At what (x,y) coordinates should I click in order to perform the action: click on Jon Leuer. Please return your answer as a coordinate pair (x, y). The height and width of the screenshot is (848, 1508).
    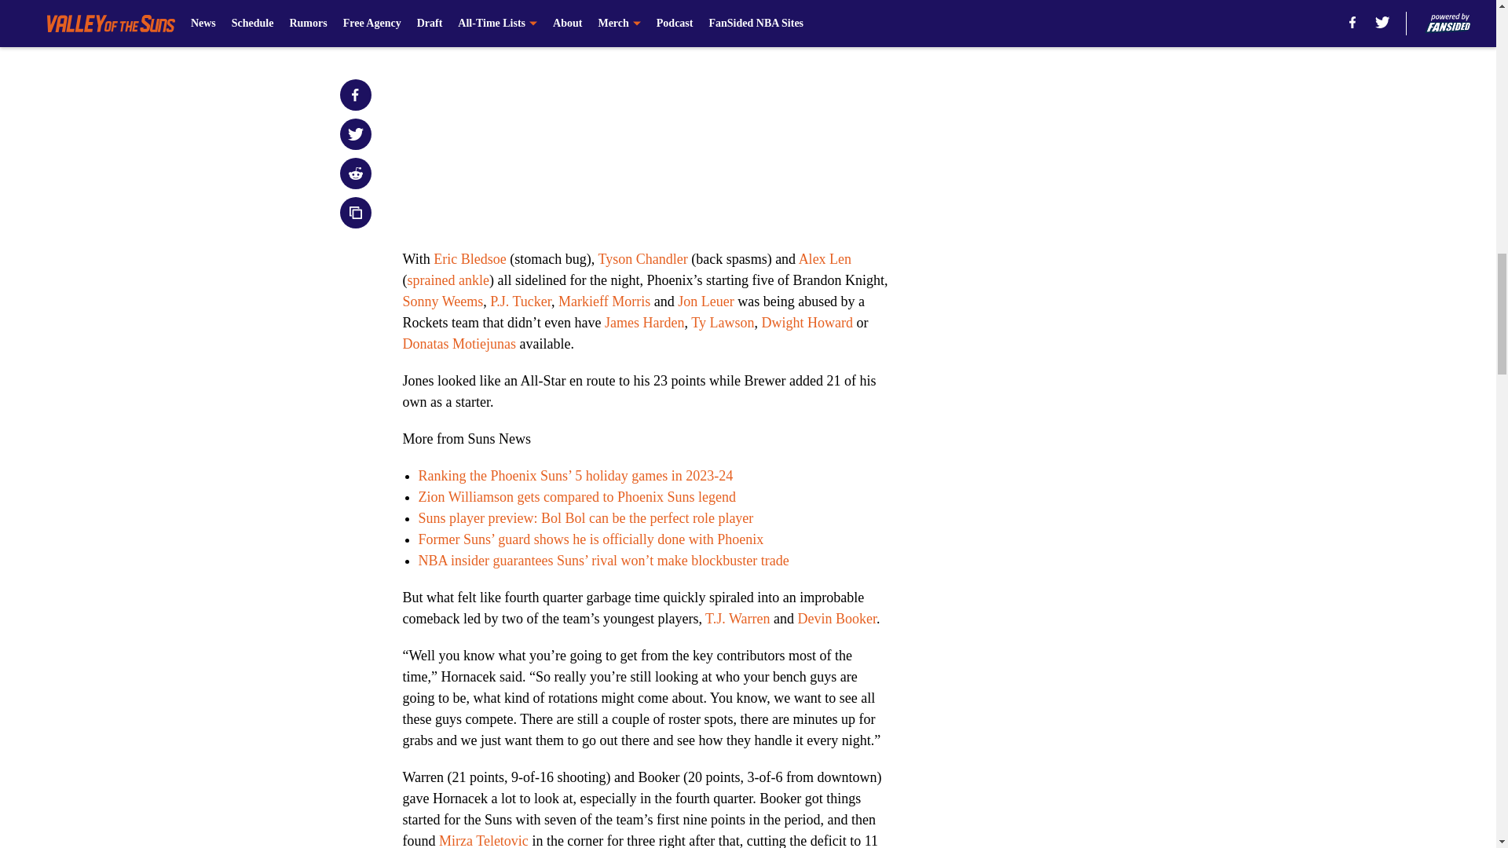
    Looking at the image, I should click on (705, 302).